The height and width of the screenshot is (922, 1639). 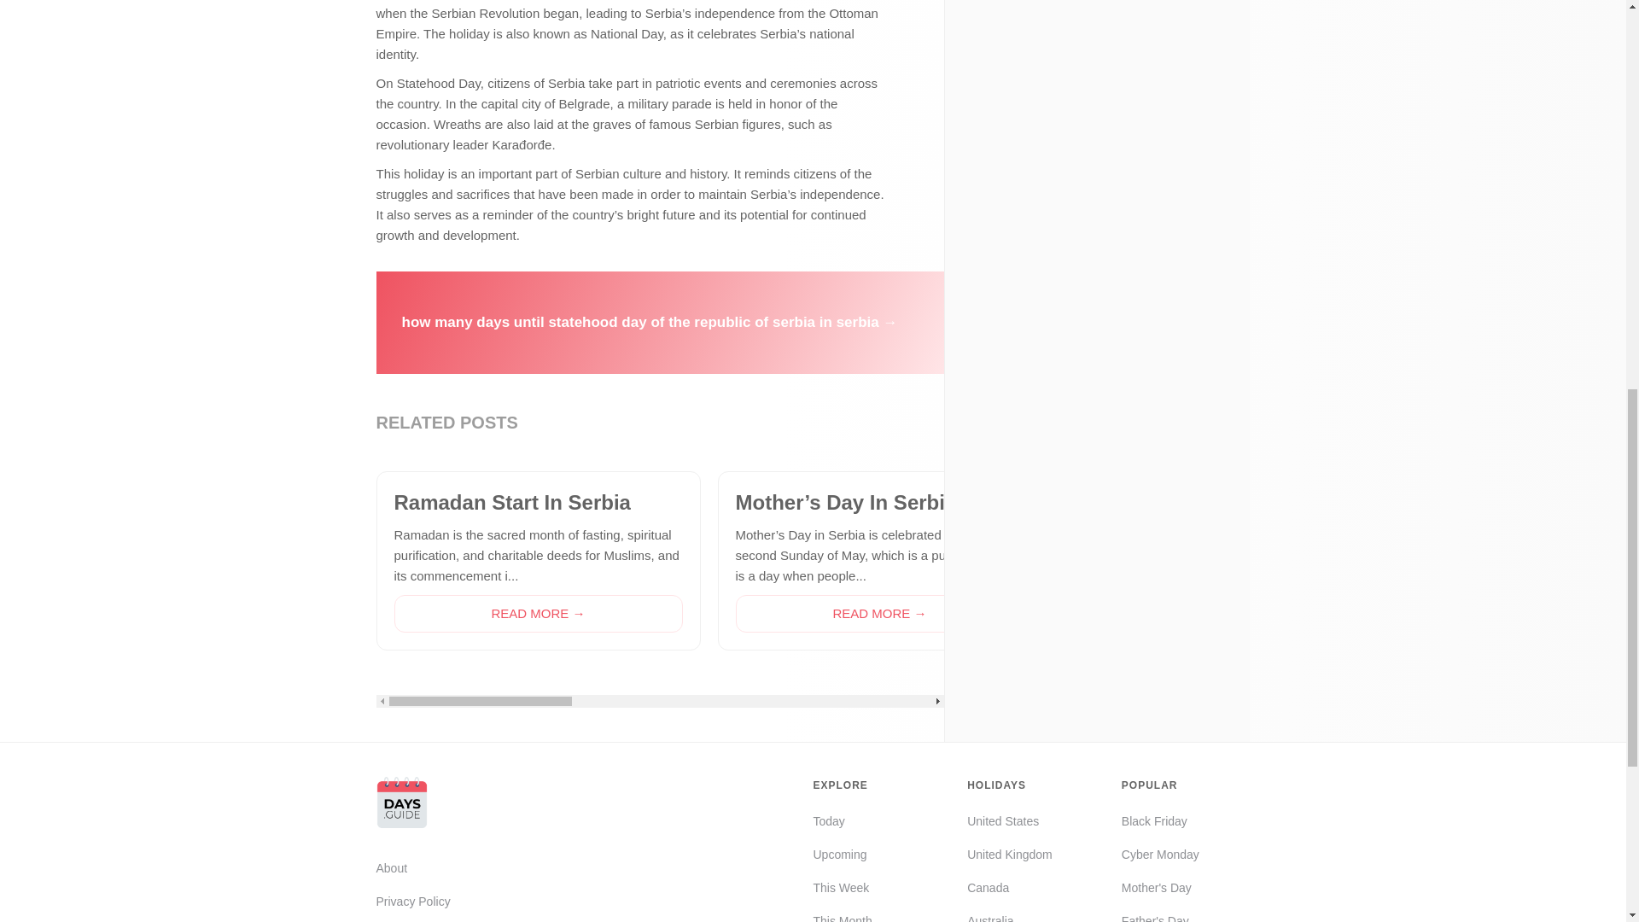 What do you see at coordinates (842, 917) in the screenshot?
I see `This Month` at bounding box center [842, 917].